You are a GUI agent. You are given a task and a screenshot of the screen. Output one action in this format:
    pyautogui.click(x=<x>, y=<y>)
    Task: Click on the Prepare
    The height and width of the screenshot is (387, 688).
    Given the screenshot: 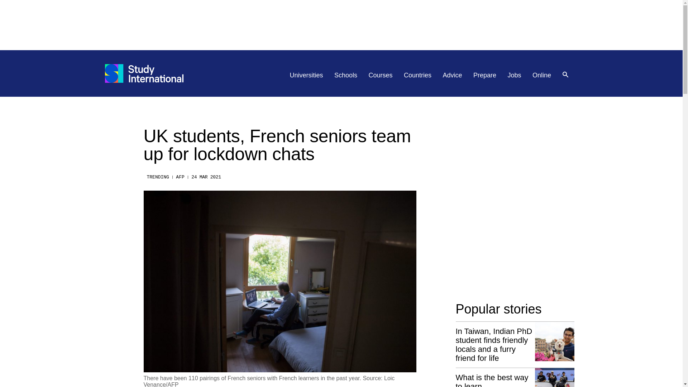 What is the action you would take?
    pyautogui.click(x=484, y=75)
    